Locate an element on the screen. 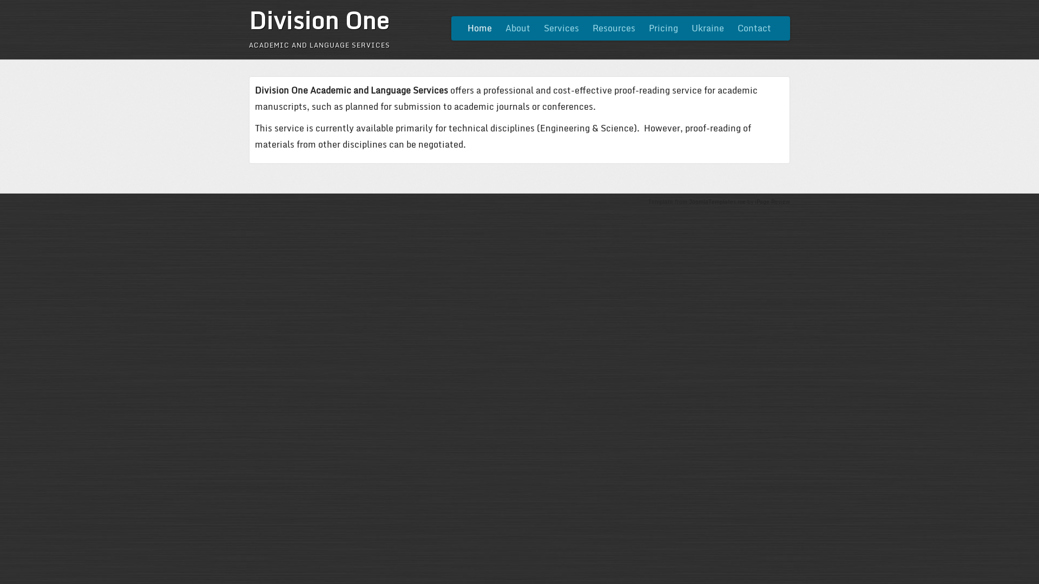  Ukraine is located at coordinates (708, 28).